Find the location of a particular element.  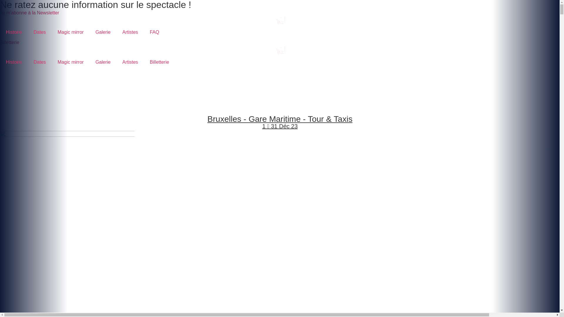

Galerie is located at coordinates (103, 32).